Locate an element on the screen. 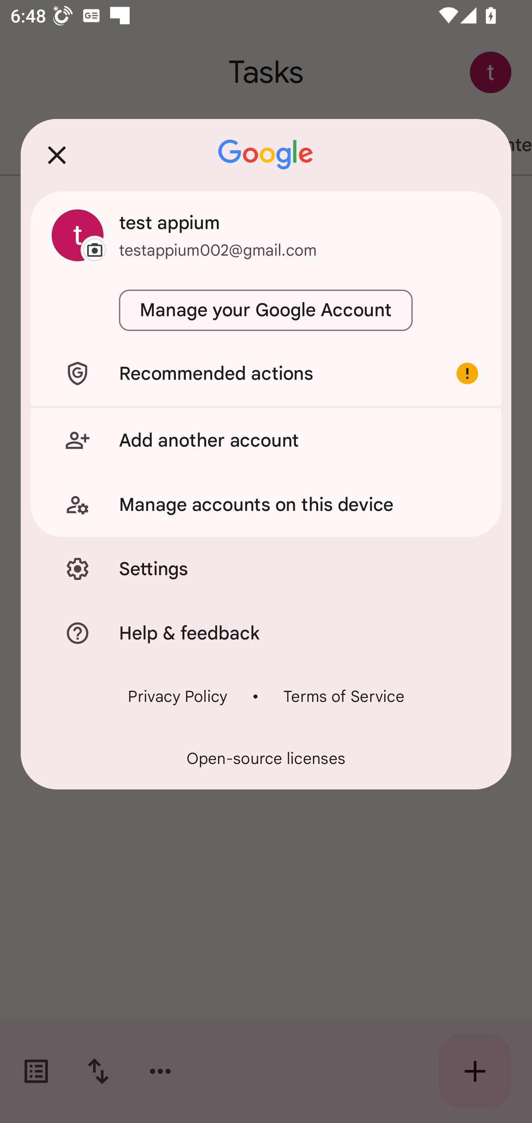 Image resolution: width=532 pixels, height=1123 pixels. Terms of Service is located at coordinates (344, 696).